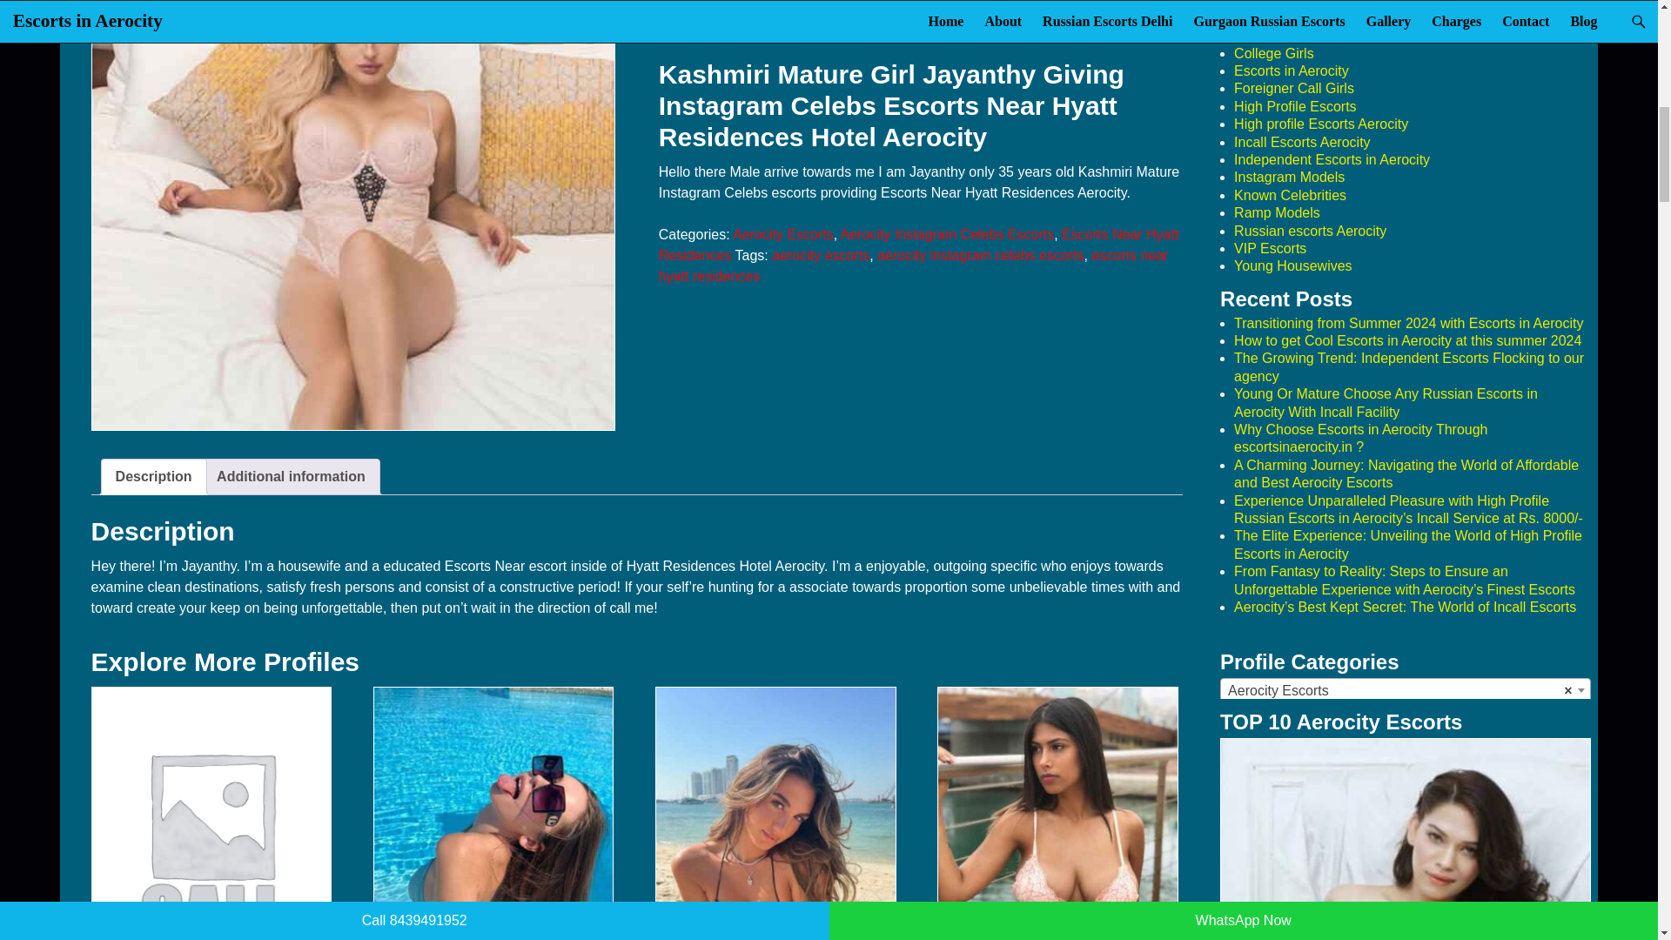  Describe the element at coordinates (1406, 690) in the screenshot. I see `Aerocity Escorts` at that location.